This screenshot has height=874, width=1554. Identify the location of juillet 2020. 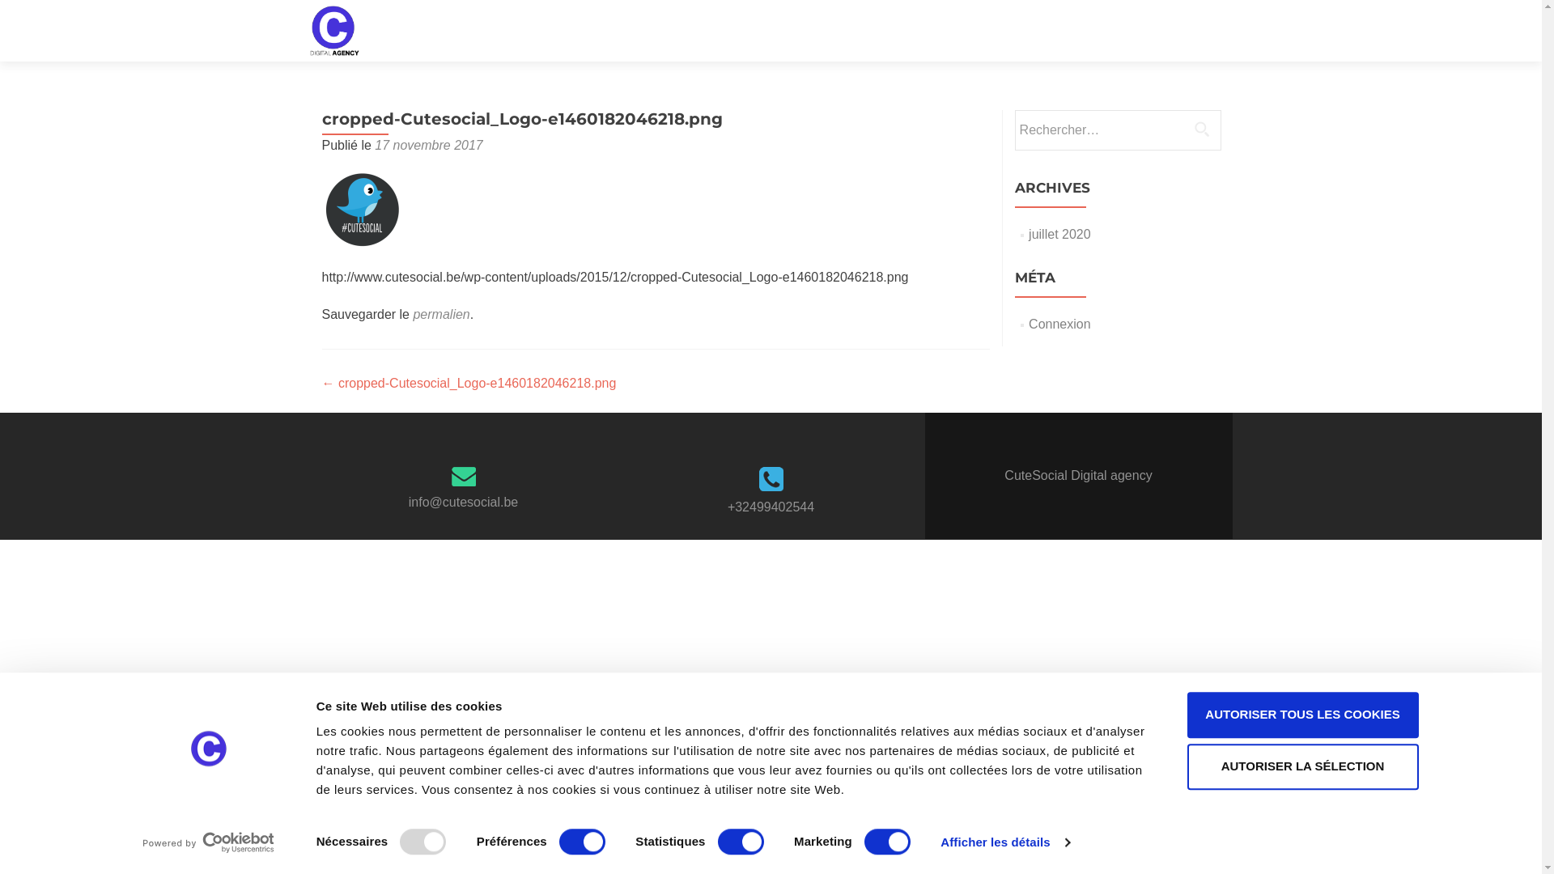
(1060, 235).